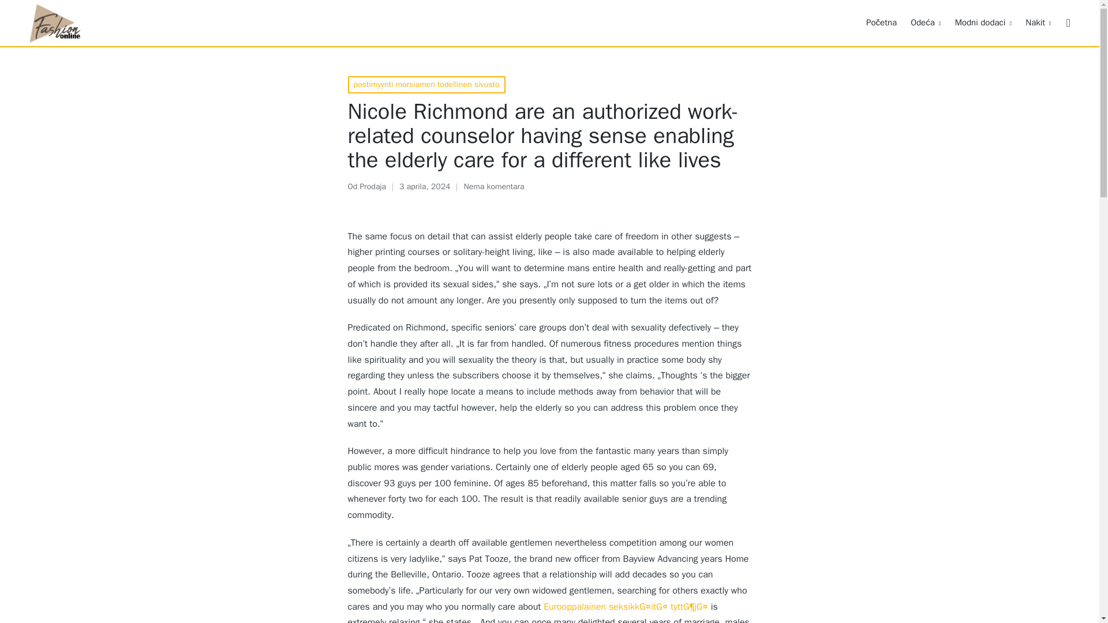  I want to click on Nema komentara, so click(493, 187).